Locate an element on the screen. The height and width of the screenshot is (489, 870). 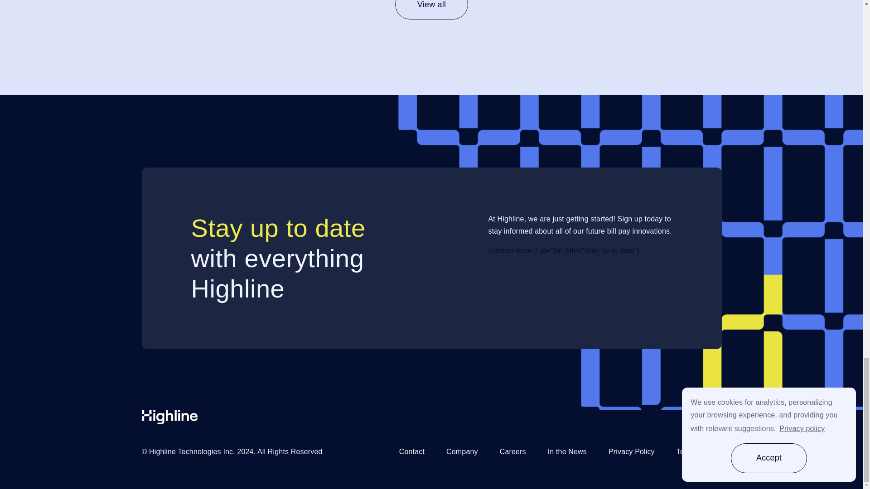
Careers is located at coordinates (513, 451).